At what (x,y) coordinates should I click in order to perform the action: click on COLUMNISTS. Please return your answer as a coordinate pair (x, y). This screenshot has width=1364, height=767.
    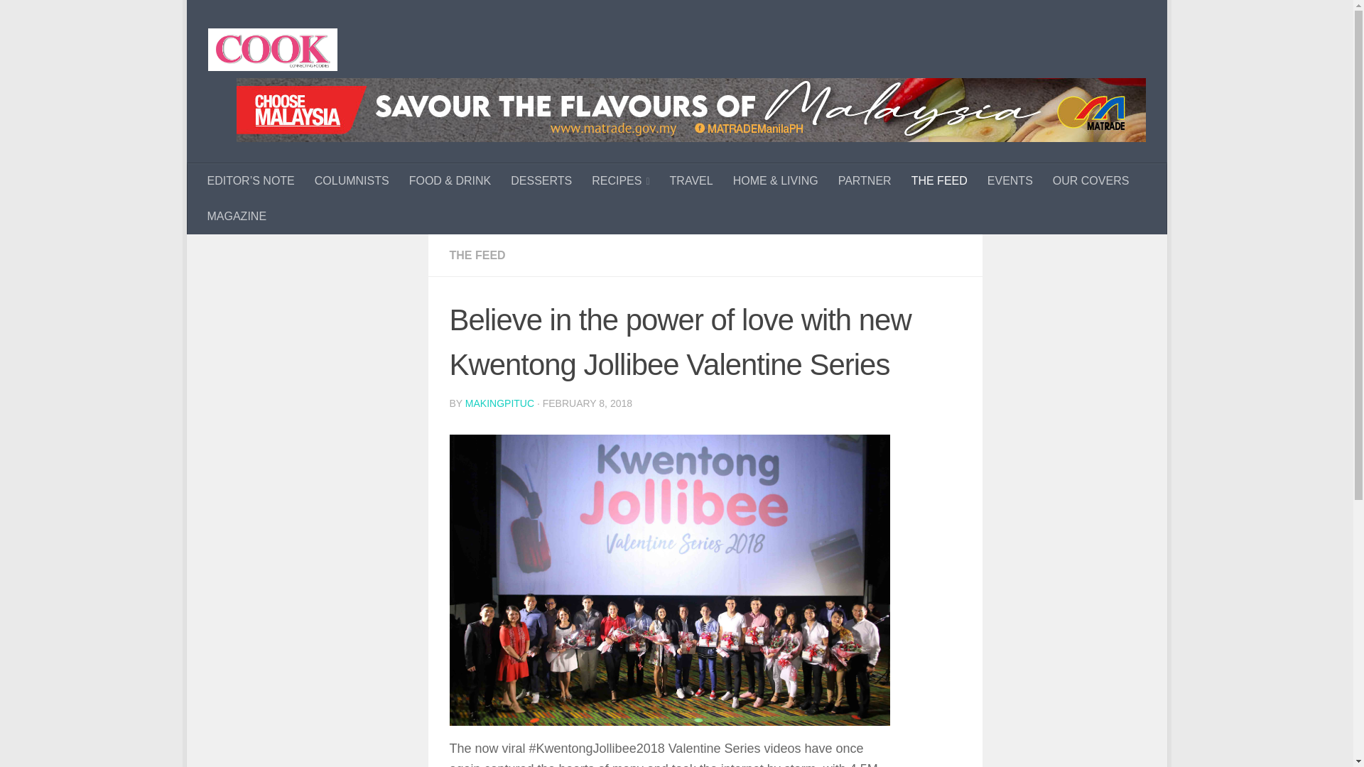
    Looking at the image, I should click on (352, 180).